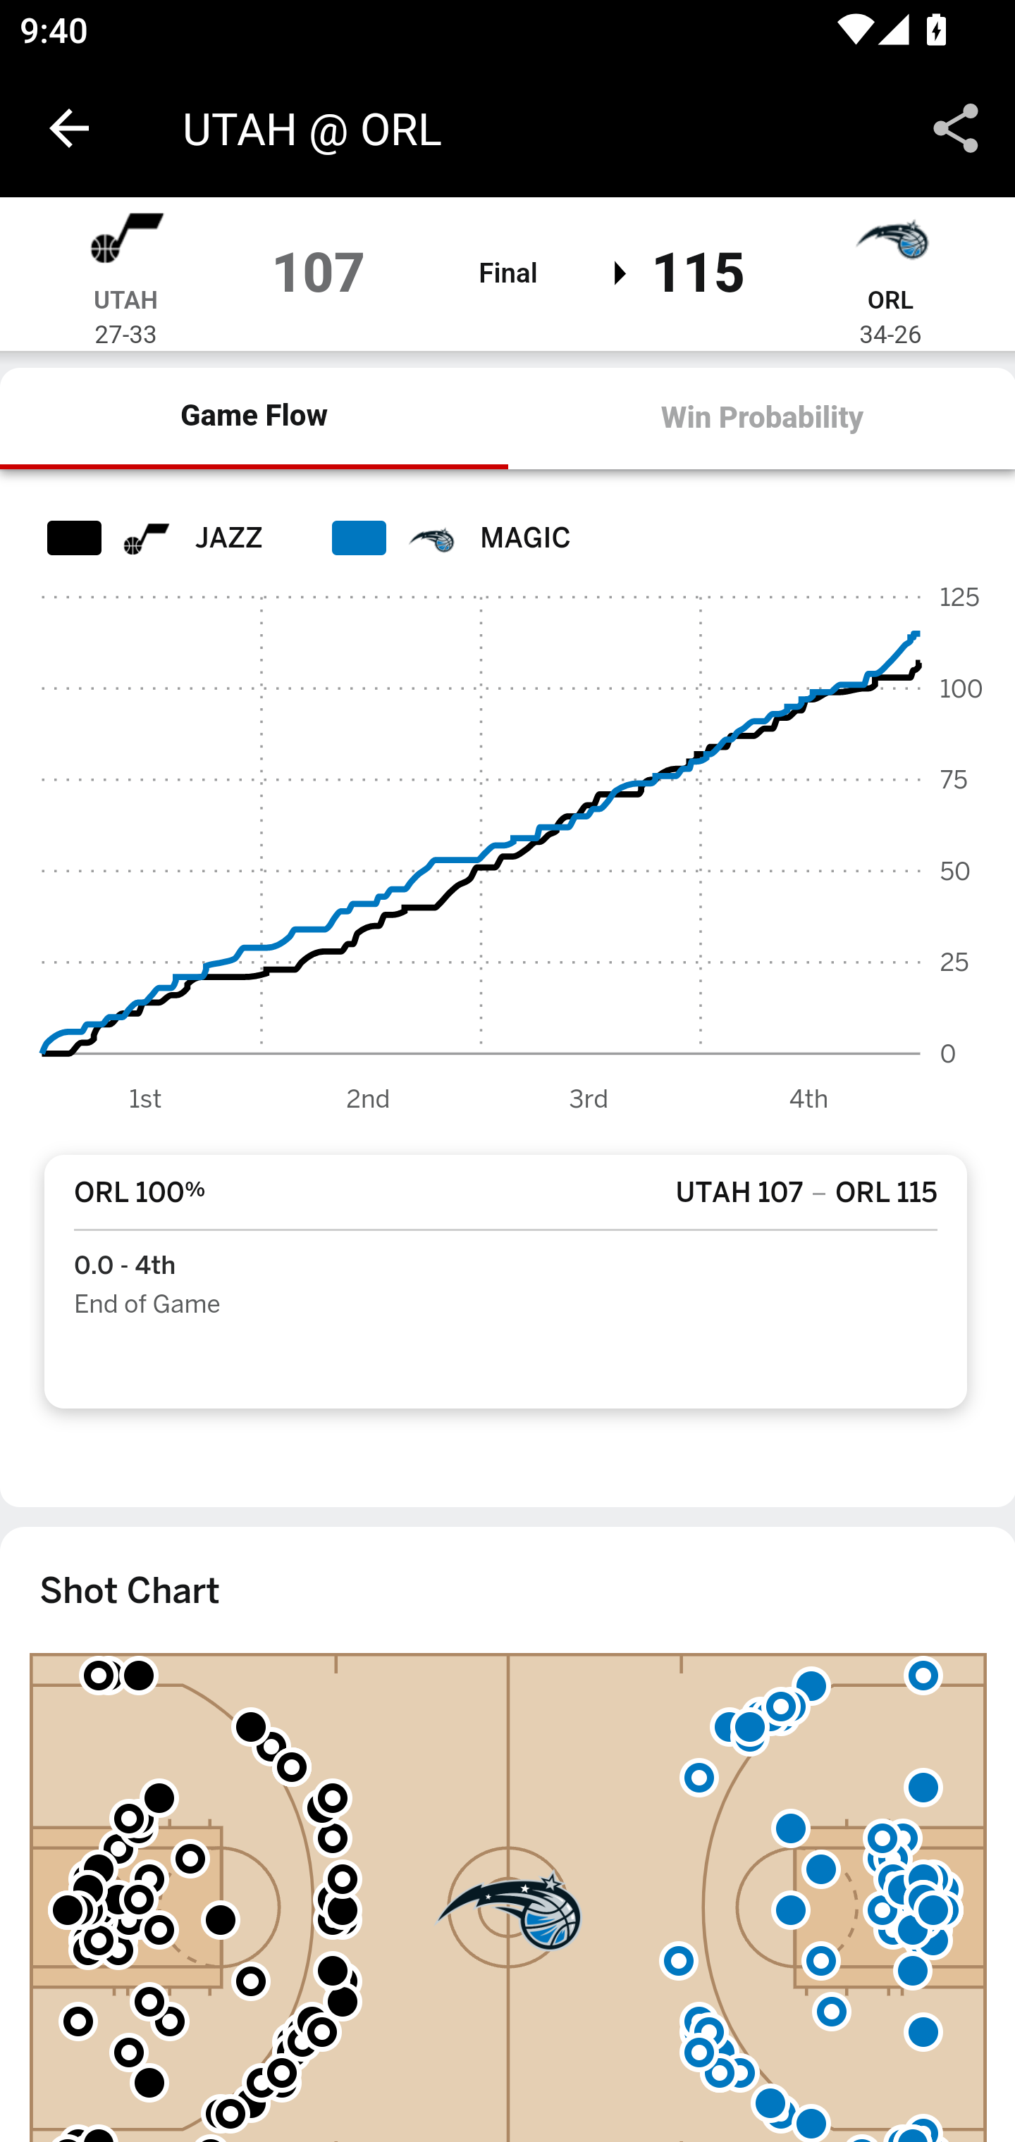  Describe the element at coordinates (430, 537) in the screenshot. I see `#0077c0` at that location.